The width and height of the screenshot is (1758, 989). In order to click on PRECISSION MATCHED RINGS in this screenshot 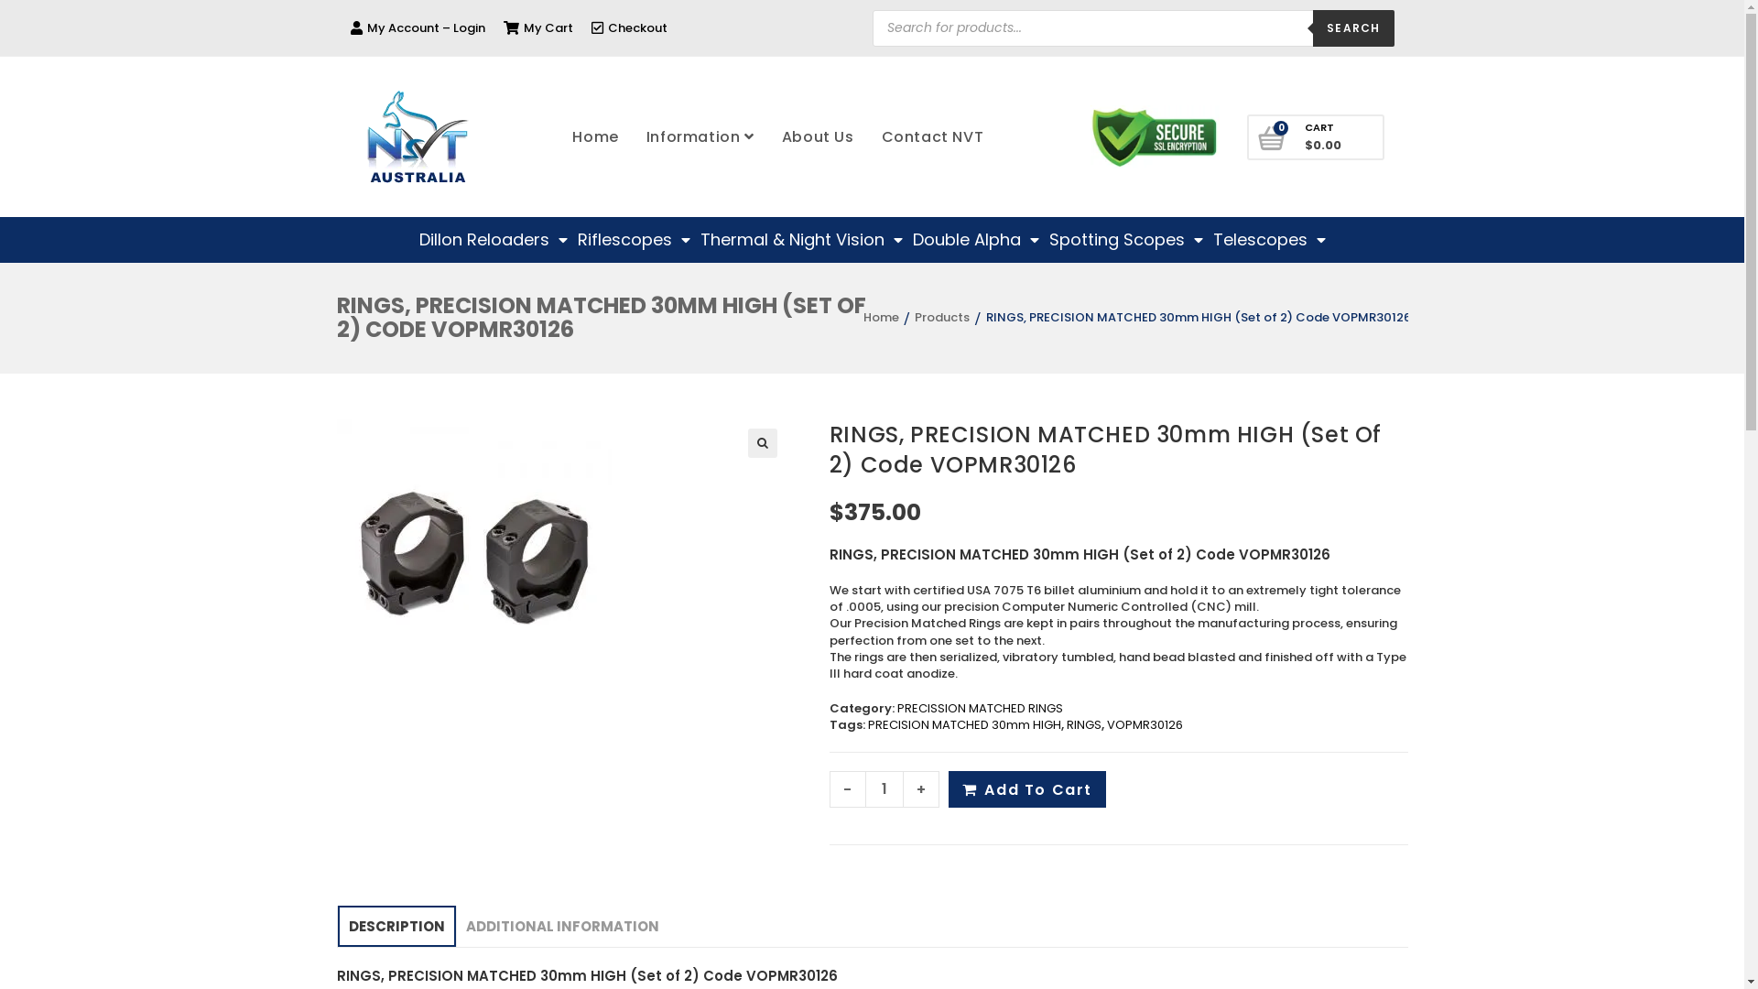, I will do `click(980, 709)`.